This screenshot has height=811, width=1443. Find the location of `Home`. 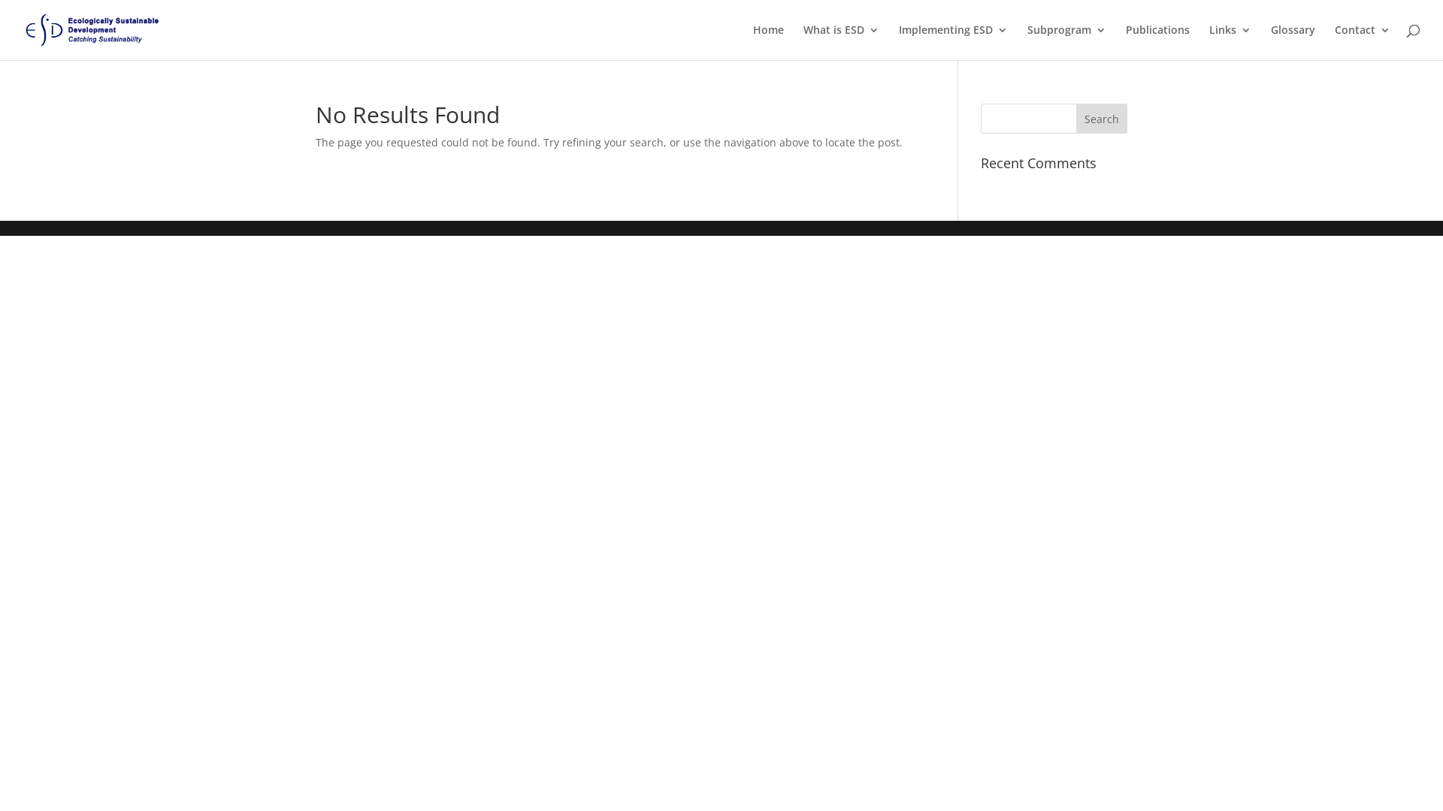

Home is located at coordinates (768, 42).